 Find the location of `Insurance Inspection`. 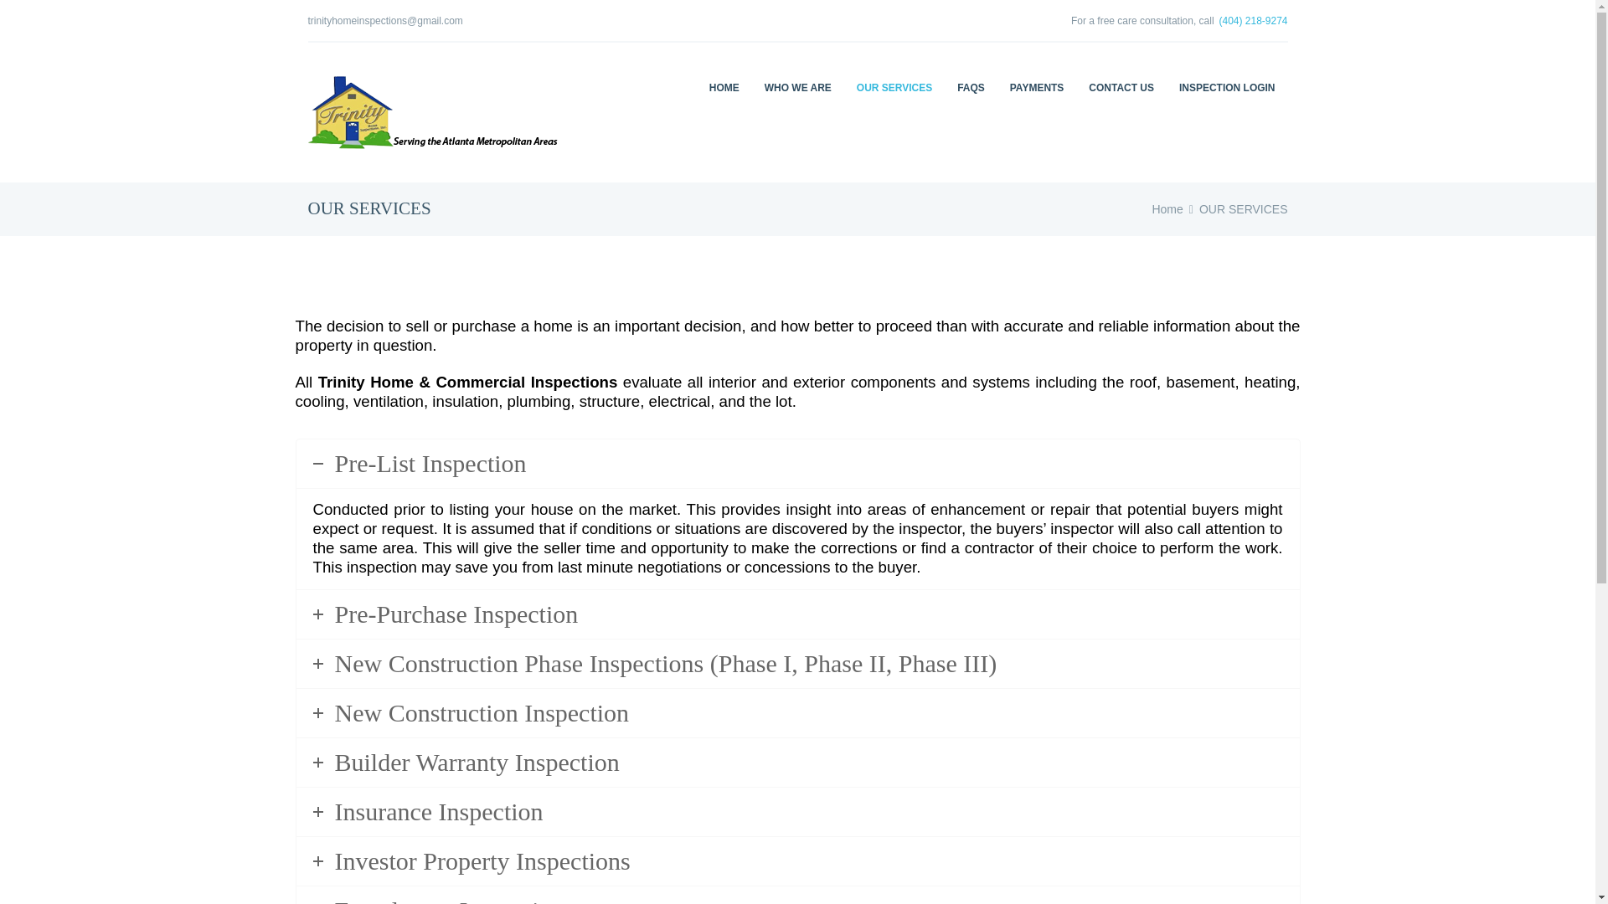

Insurance Inspection is located at coordinates (797, 812).